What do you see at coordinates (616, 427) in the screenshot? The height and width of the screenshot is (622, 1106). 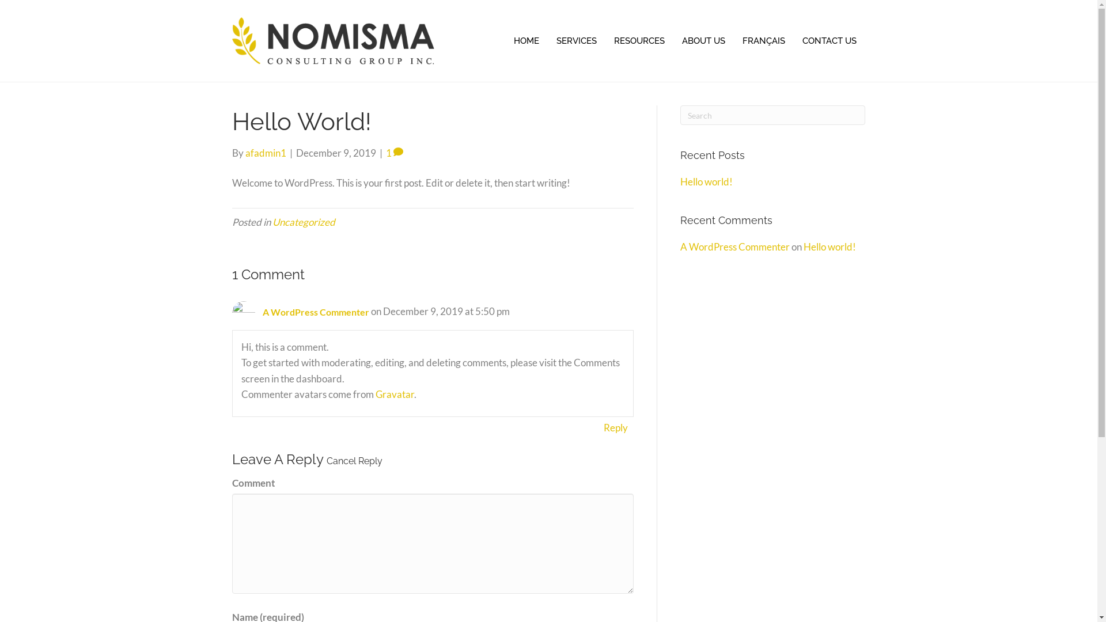 I see `Reply` at bounding box center [616, 427].